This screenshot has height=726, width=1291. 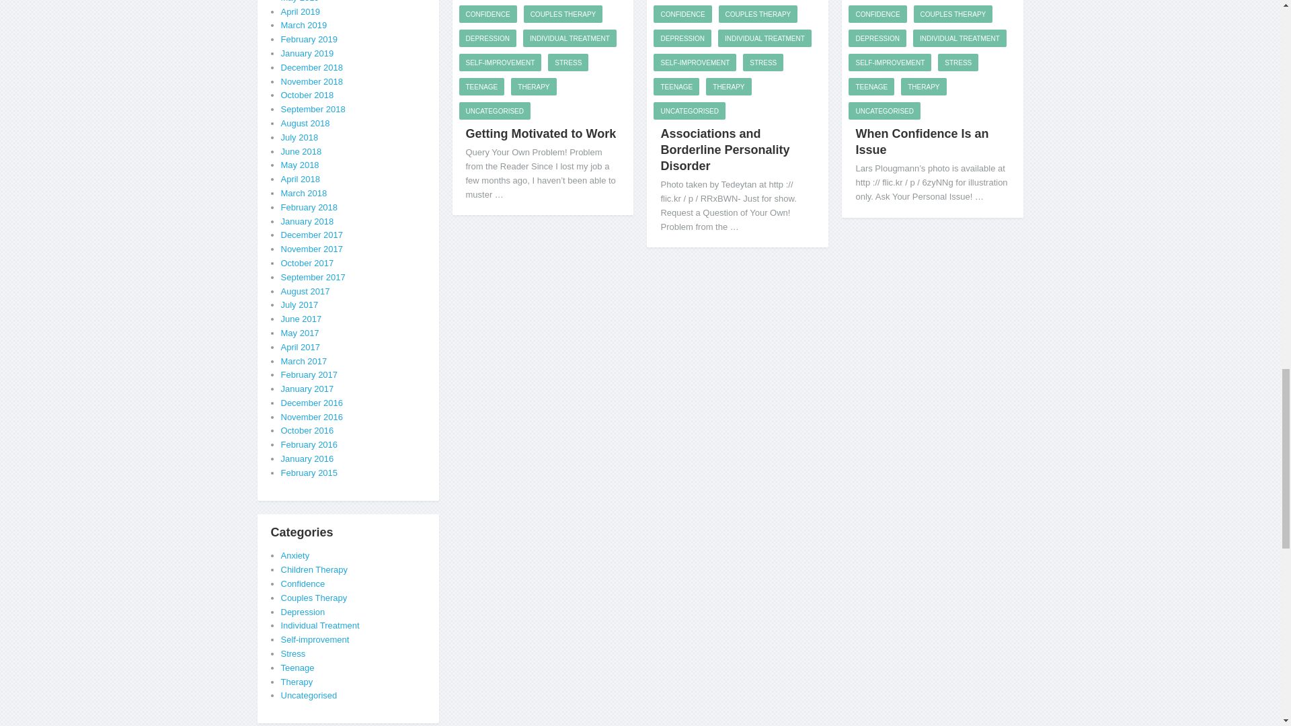 What do you see at coordinates (499, 62) in the screenshot?
I see `SELF-IMPROVEMENT` at bounding box center [499, 62].